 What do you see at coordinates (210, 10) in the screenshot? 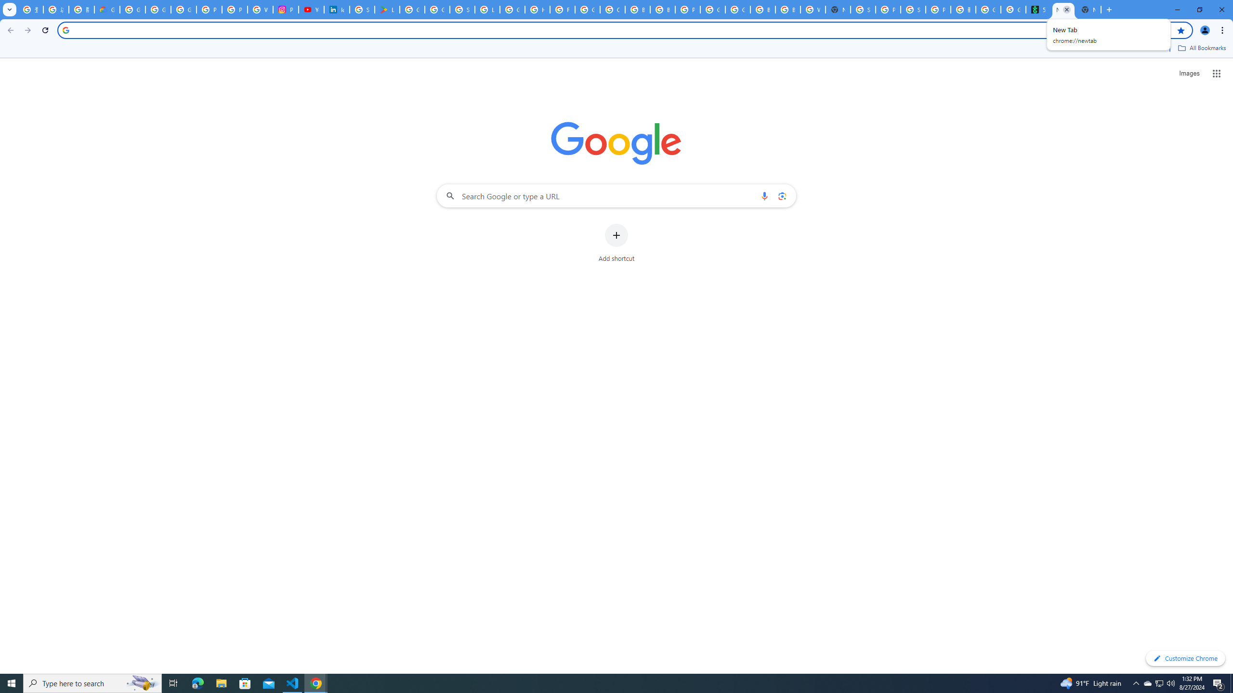
I see `Privacy Help Center - Policies Help` at bounding box center [210, 10].